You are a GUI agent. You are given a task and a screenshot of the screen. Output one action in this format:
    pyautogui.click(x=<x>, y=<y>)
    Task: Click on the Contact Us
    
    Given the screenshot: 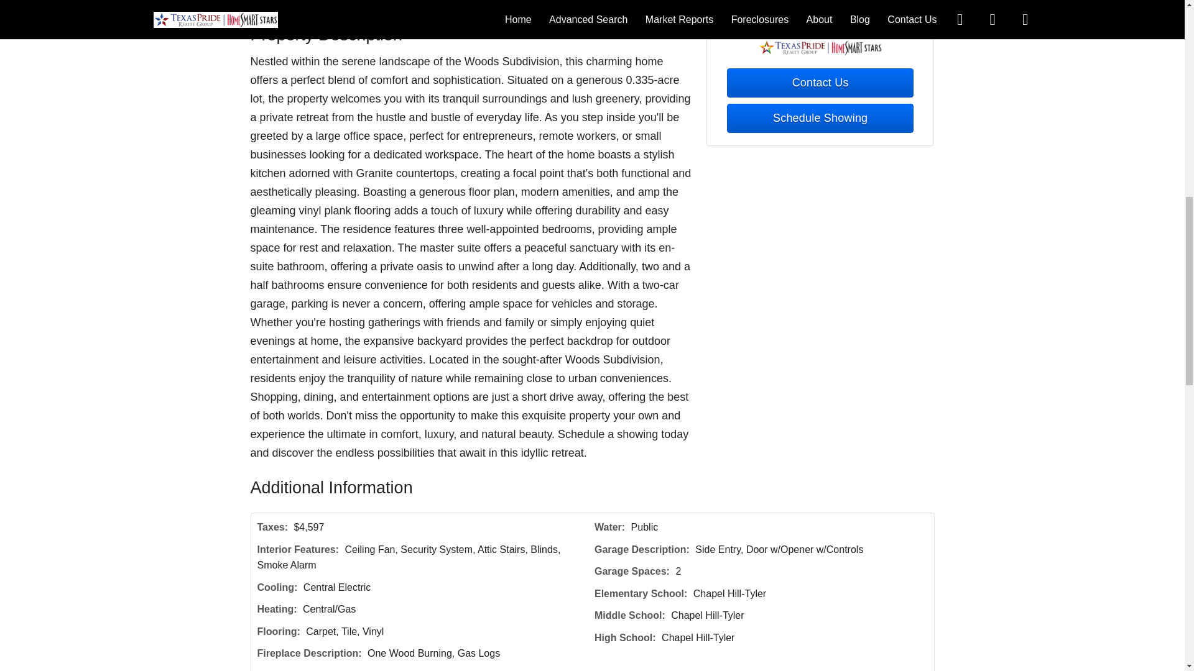 What is the action you would take?
    pyautogui.click(x=820, y=83)
    